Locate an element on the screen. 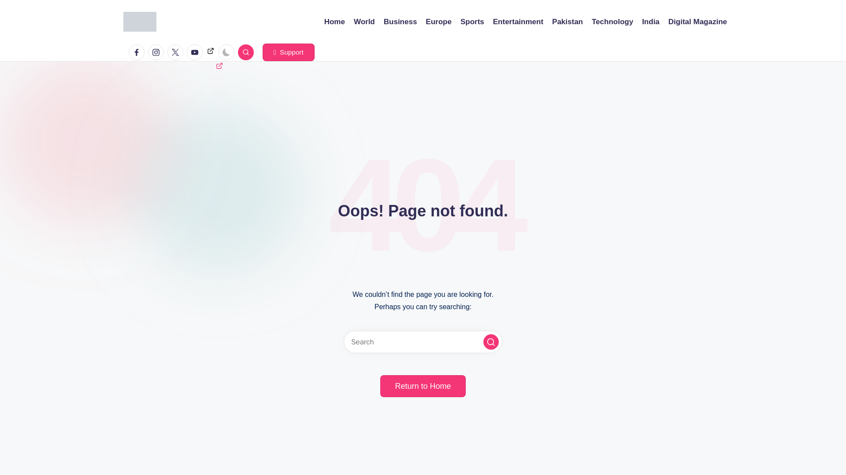 This screenshot has width=846, height=475. facebook is located at coordinates (138, 52).